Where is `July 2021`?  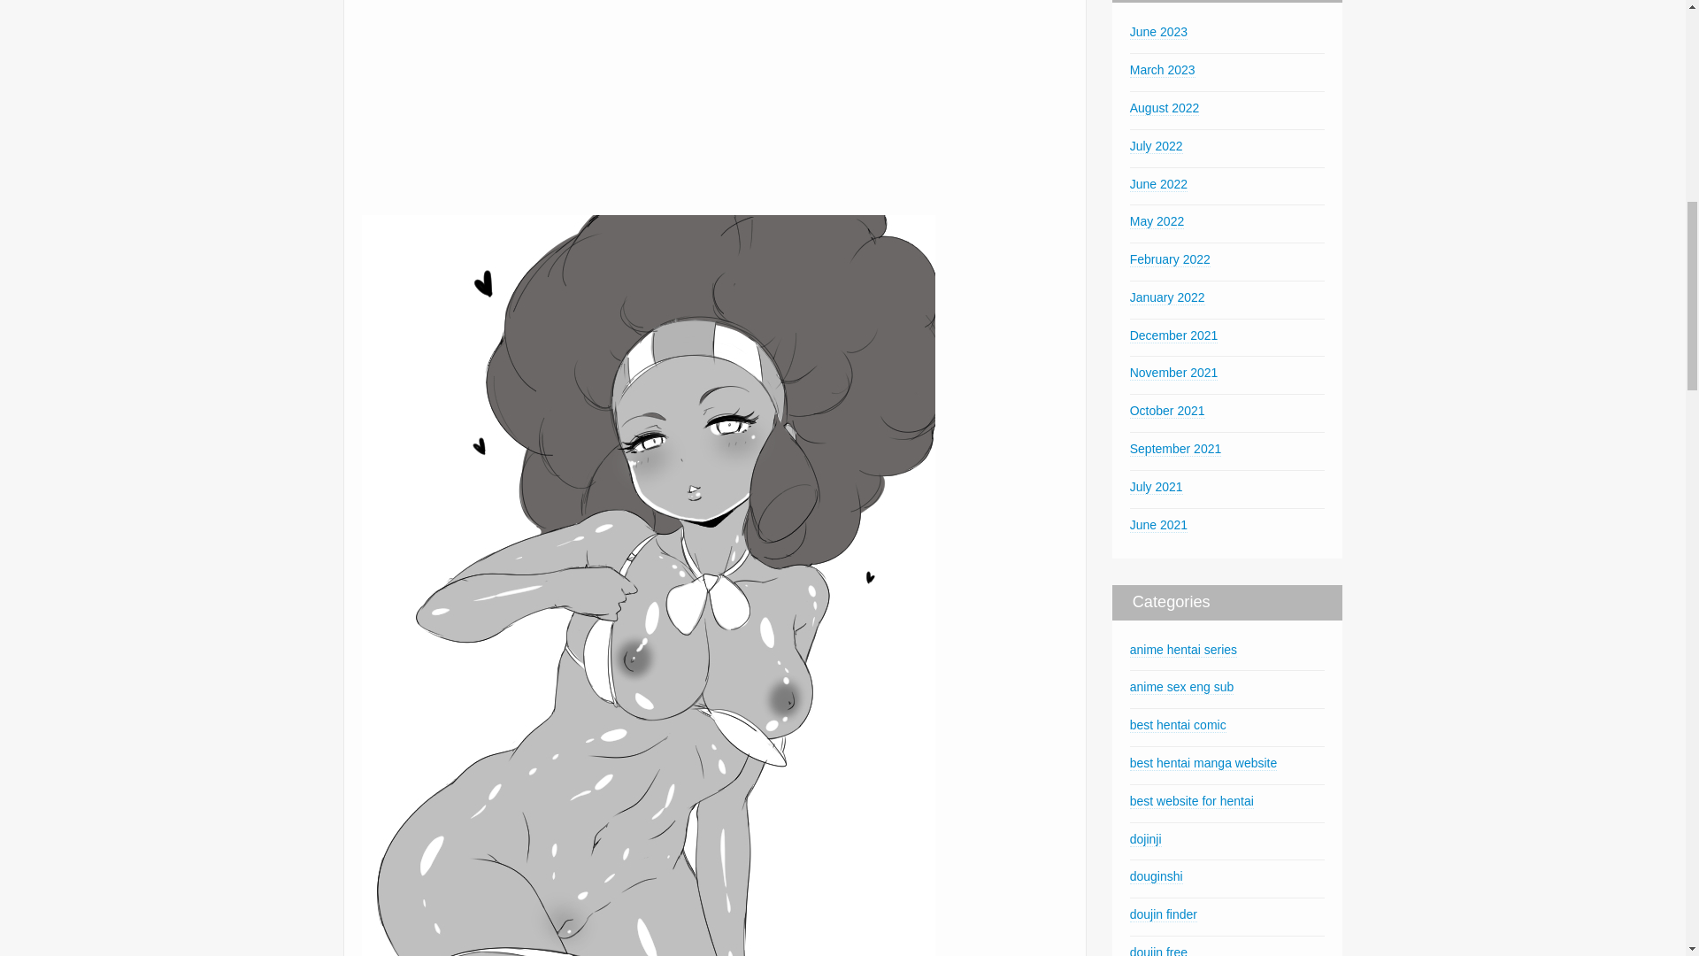
July 2021 is located at coordinates (1156, 487).